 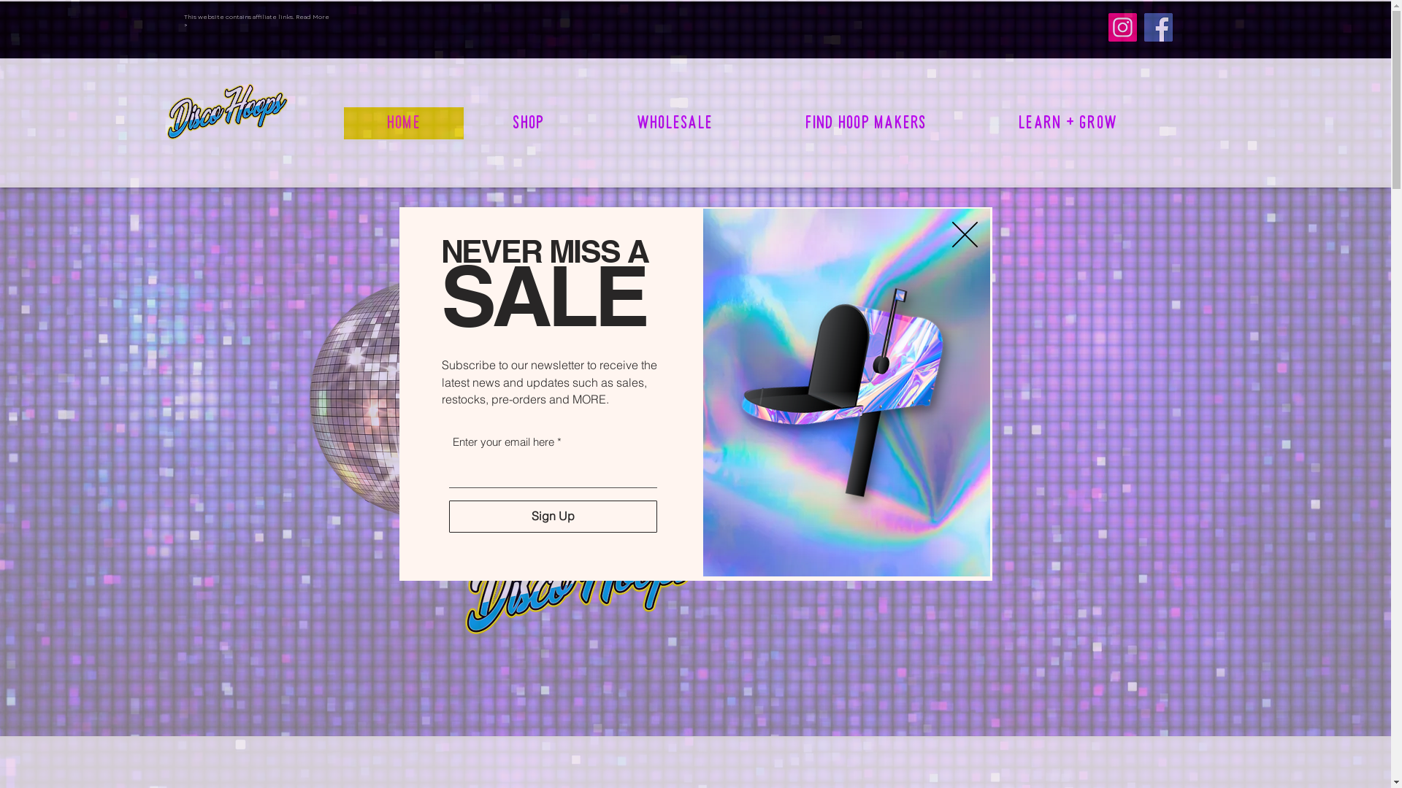 What do you see at coordinates (552, 517) in the screenshot?
I see `Sign Up` at bounding box center [552, 517].